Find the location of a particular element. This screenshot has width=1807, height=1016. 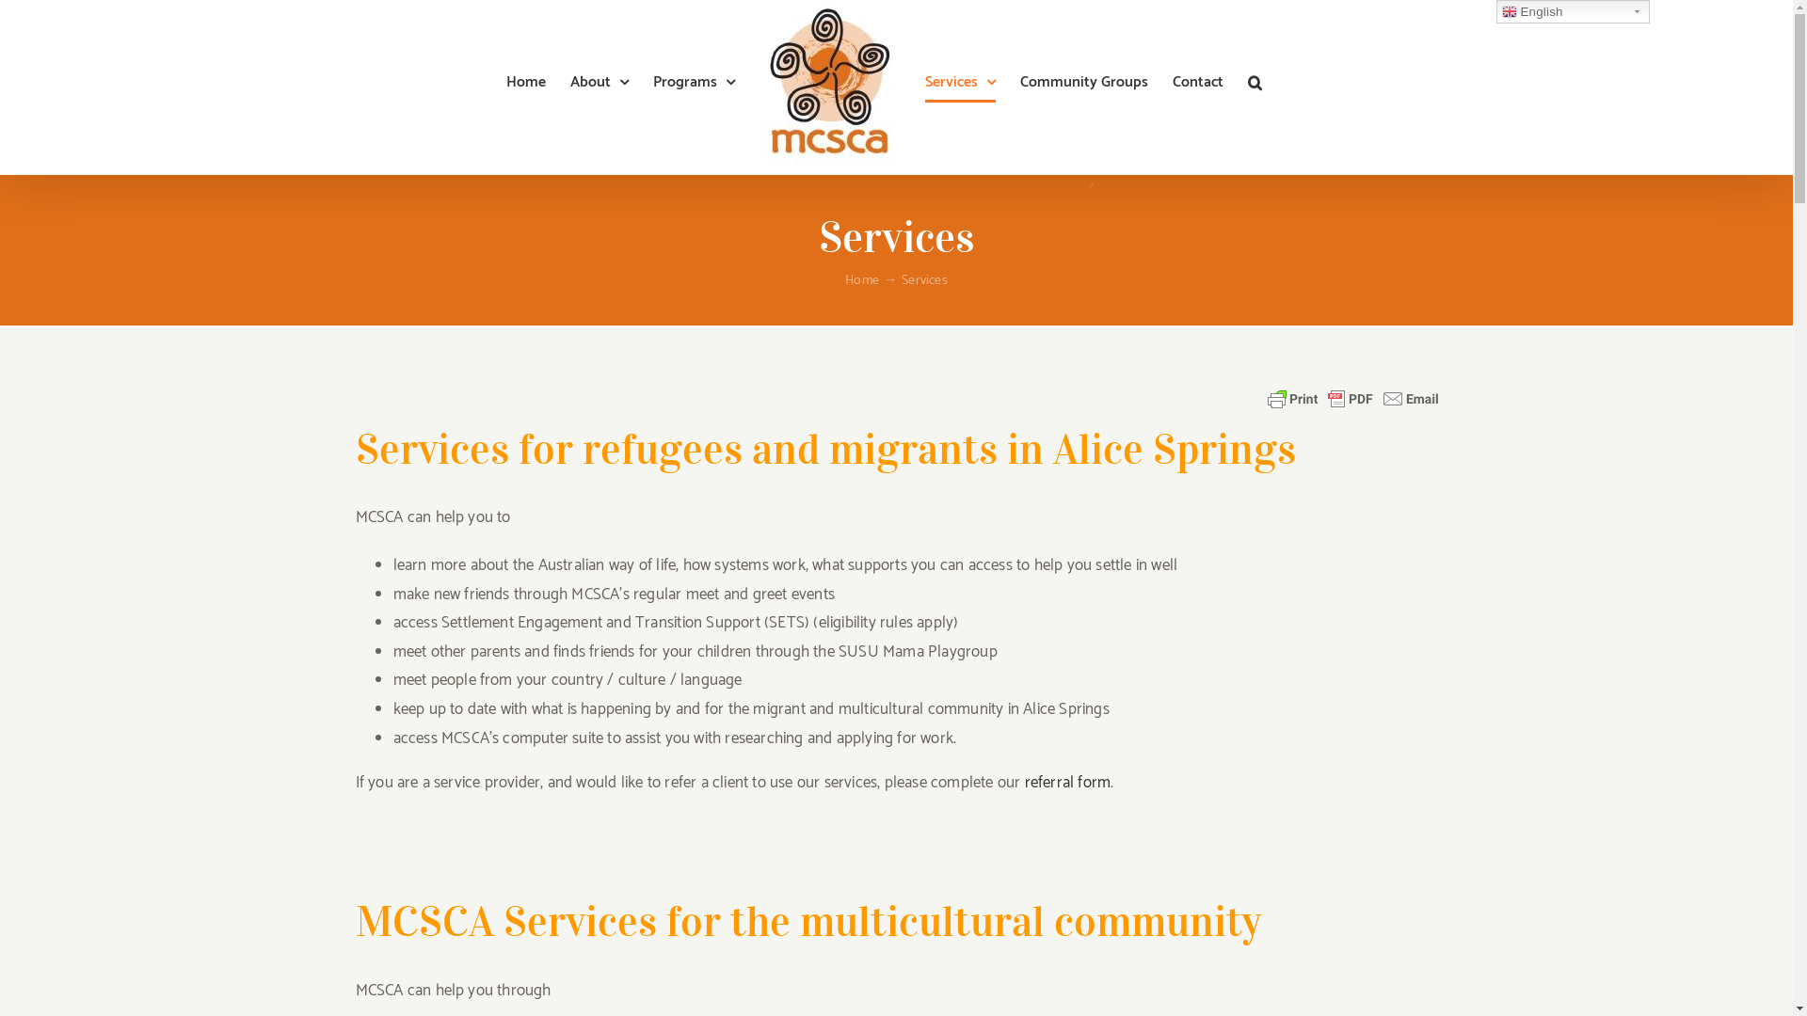

Home is located at coordinates (862, 280).